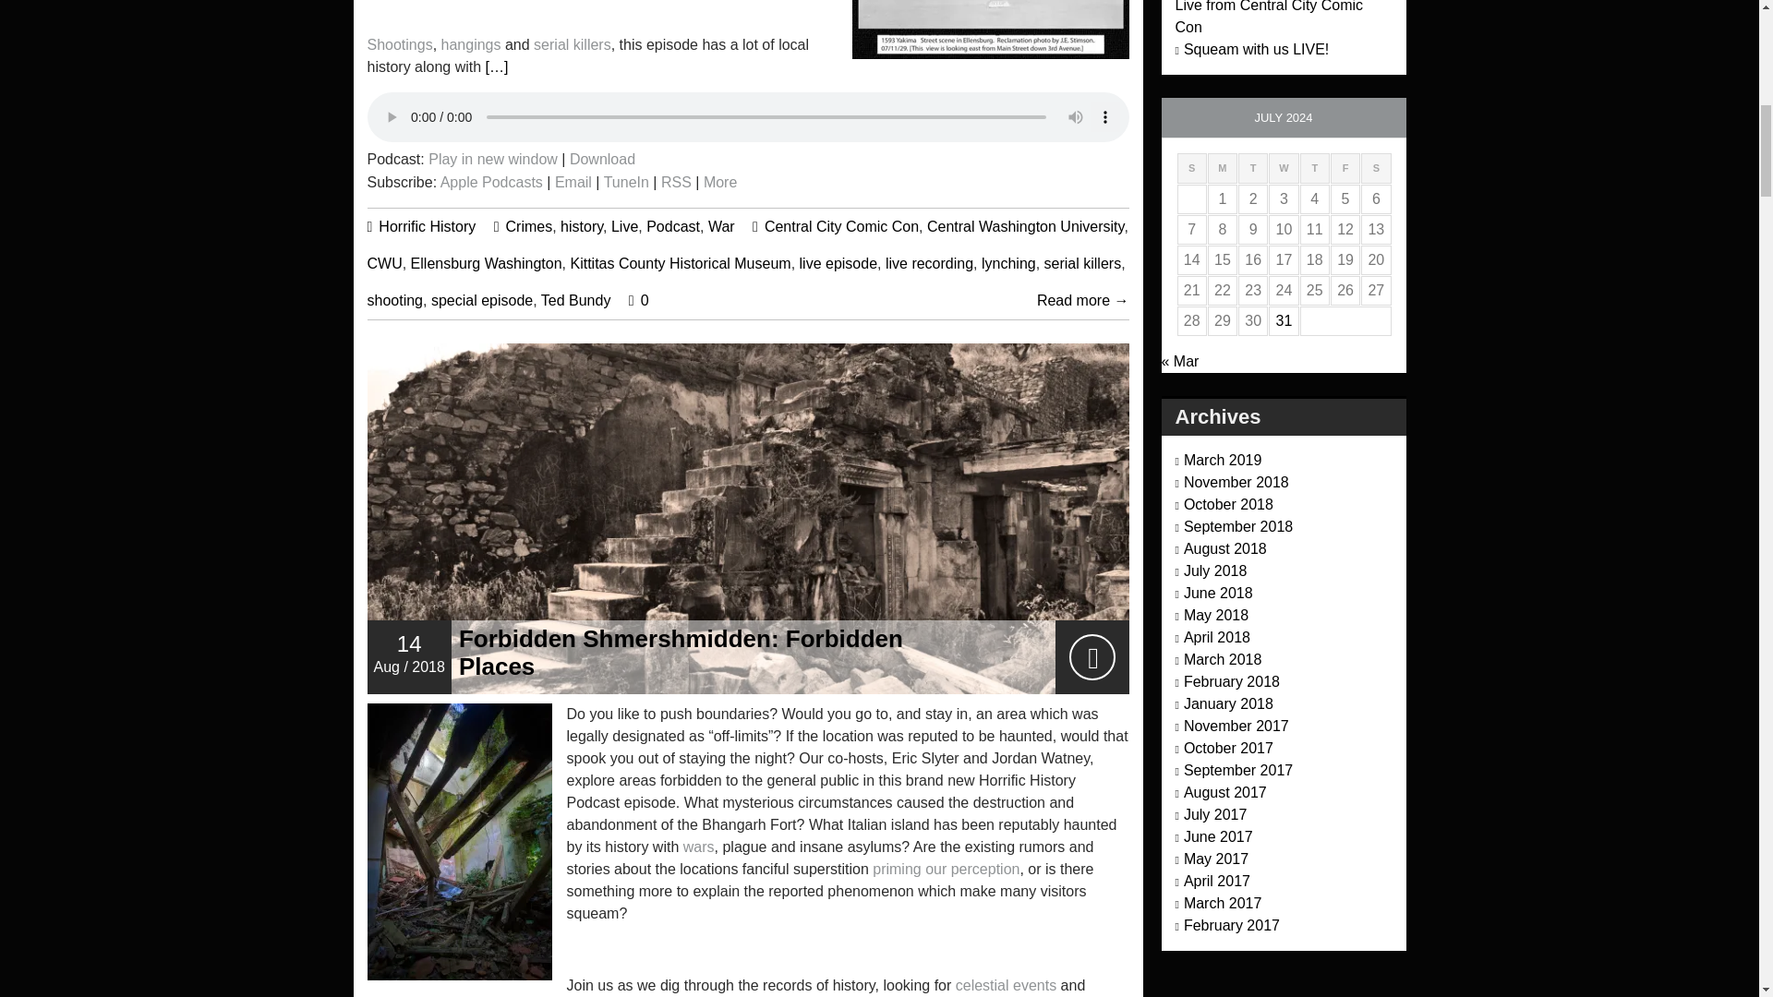 The image size is (1773, 997). Describe the element at coordinates (471, 44) in the screenshot. I see `hangings` at that location.